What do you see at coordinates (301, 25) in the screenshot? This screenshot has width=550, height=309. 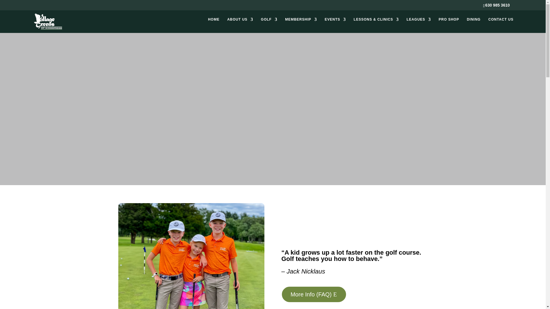 I see `MEMBERSHIP` at bounding box center [301, 25].